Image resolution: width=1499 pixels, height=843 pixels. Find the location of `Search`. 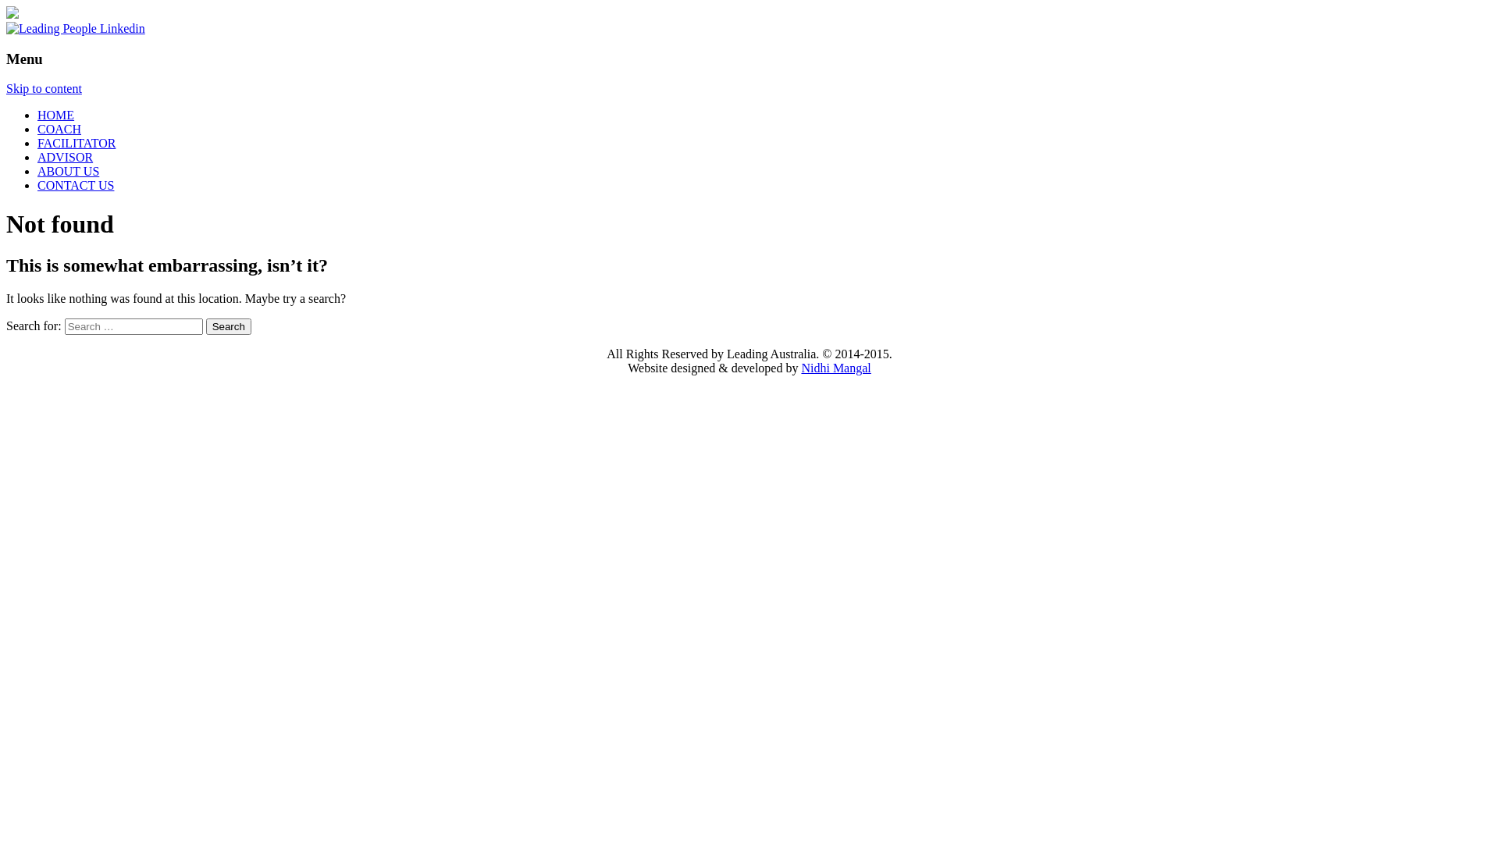

Search is located at coordinates (229, 326).